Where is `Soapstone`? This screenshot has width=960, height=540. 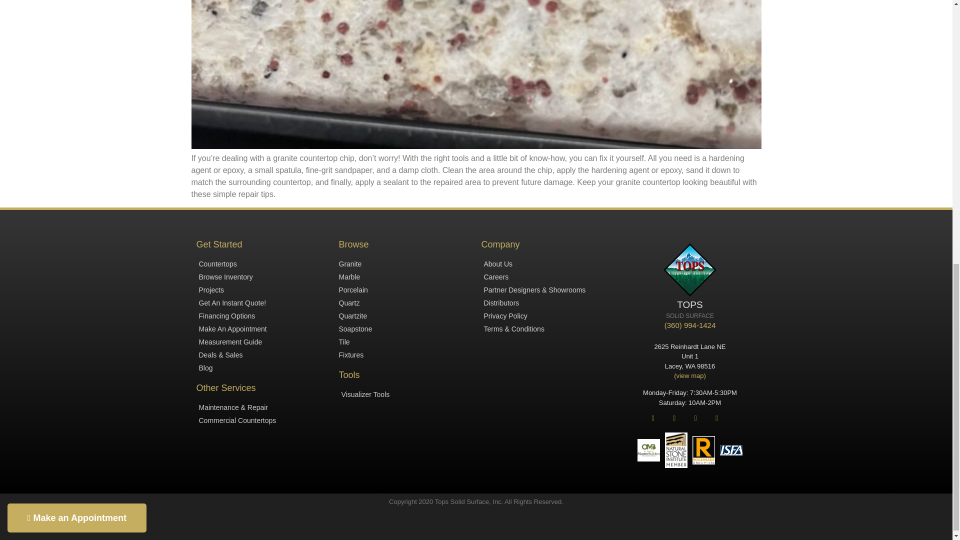 Soapstone is located at coordinates (405, 329).